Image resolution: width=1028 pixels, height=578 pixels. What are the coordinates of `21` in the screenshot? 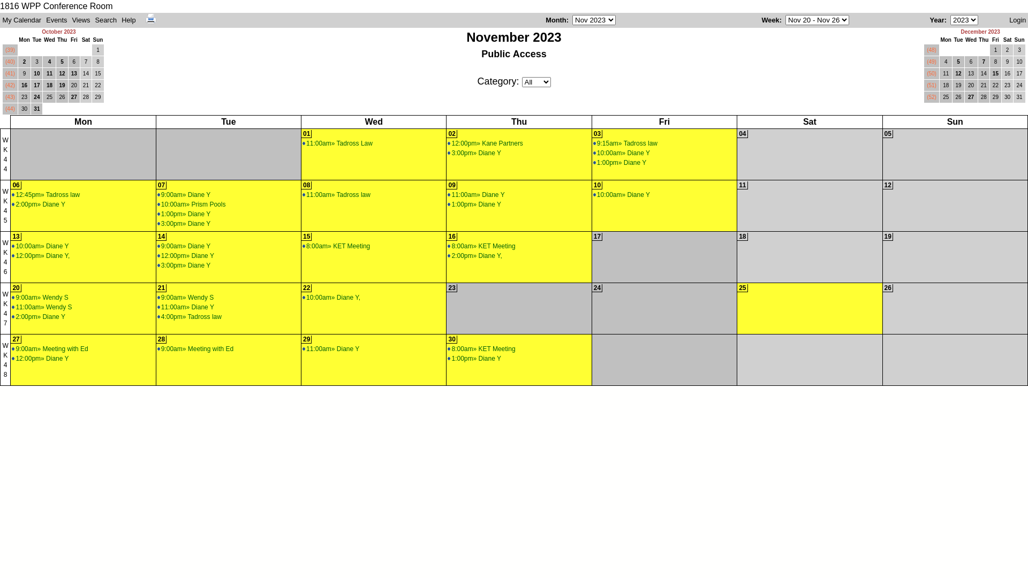 It's located at (162, 288).